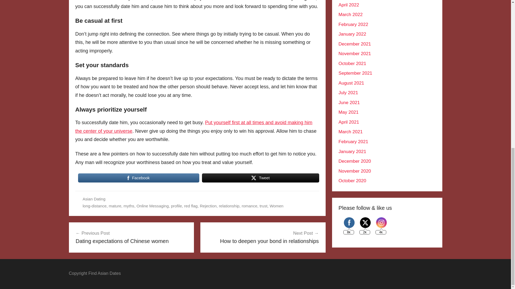  Describe the element at coordinates (138, 178) in the screenshot. I see `Facebook` at that location.